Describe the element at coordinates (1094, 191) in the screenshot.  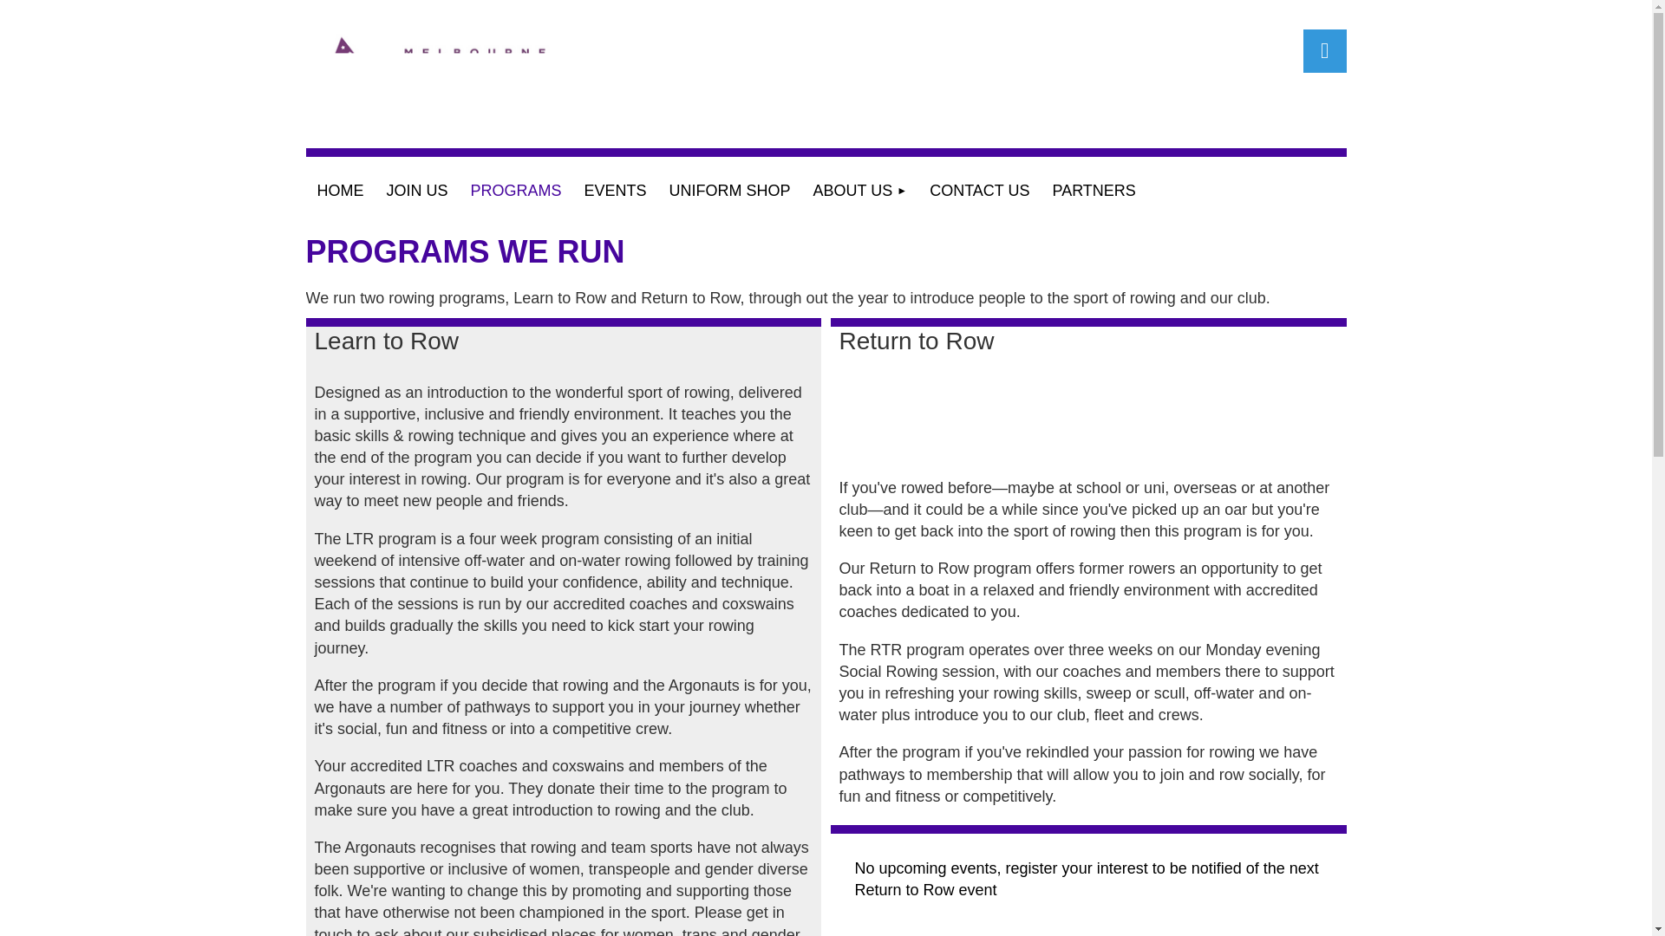
I see `PARTNERS` at that location.